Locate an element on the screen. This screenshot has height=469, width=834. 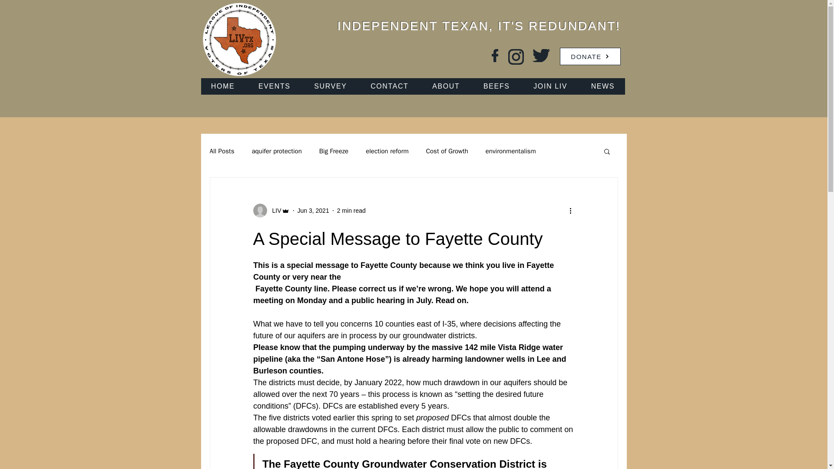
ABOUT is located at coordinates (446, 86).